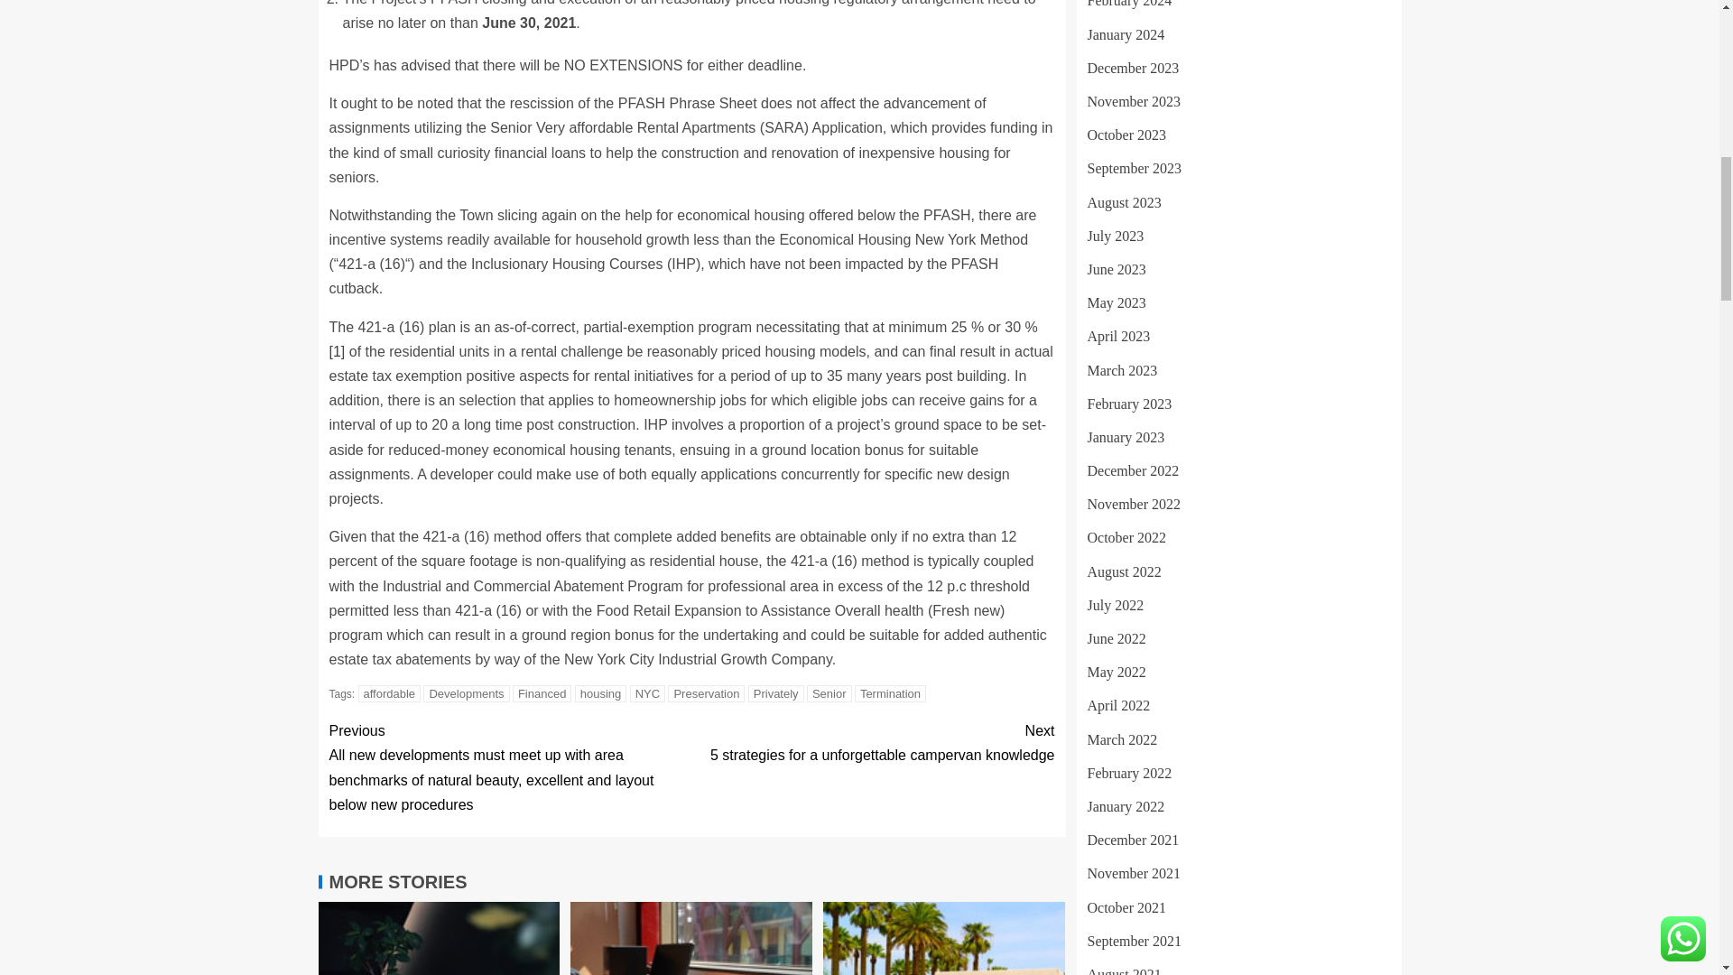 The width and height of the screenshot is (1733, 975). I want to click on Preservation, so click(890, 693).